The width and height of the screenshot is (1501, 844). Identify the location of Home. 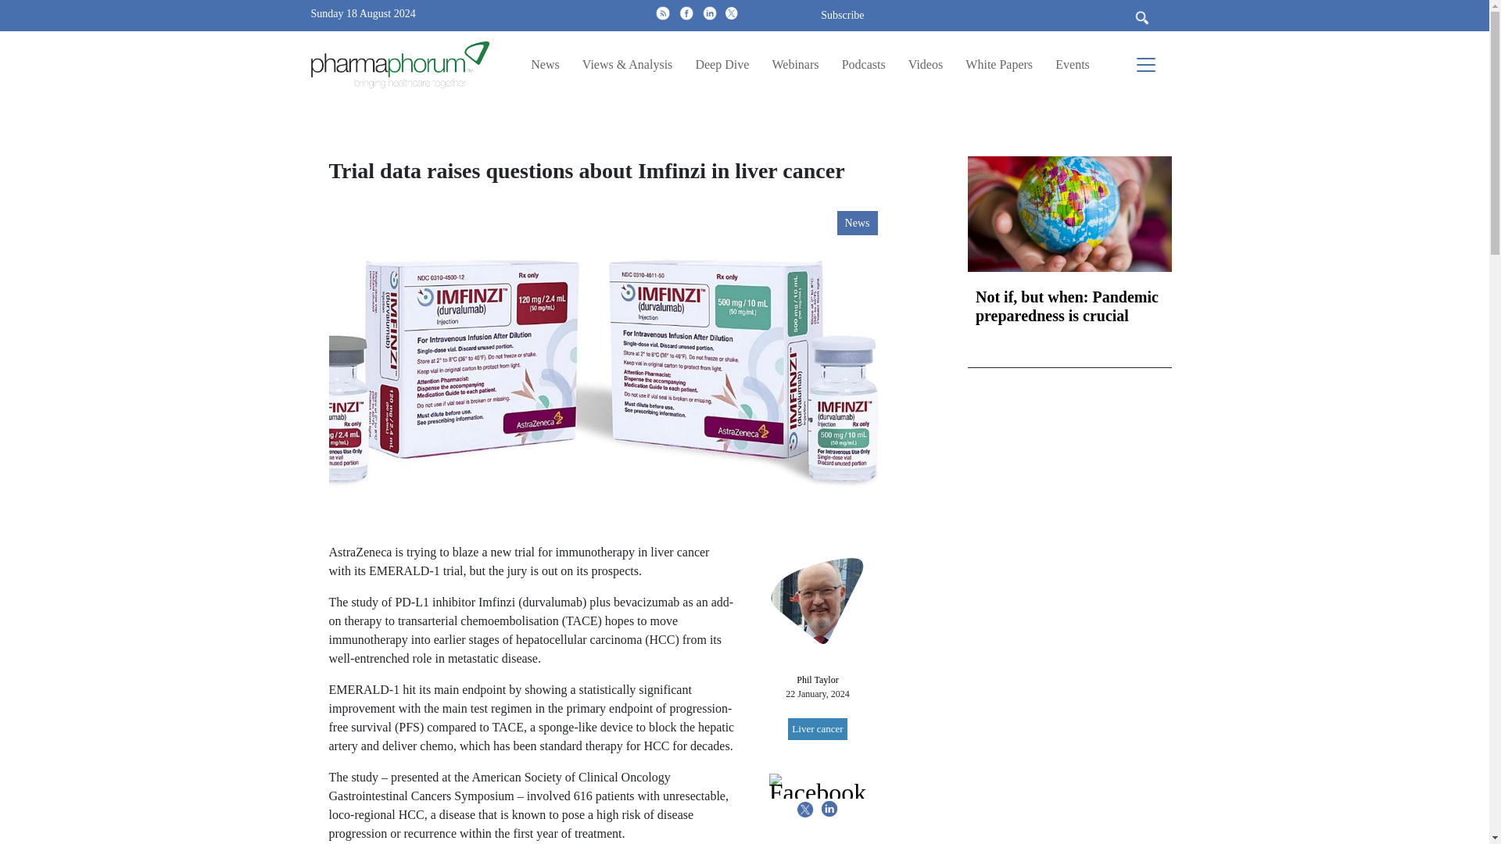
(407, 64).